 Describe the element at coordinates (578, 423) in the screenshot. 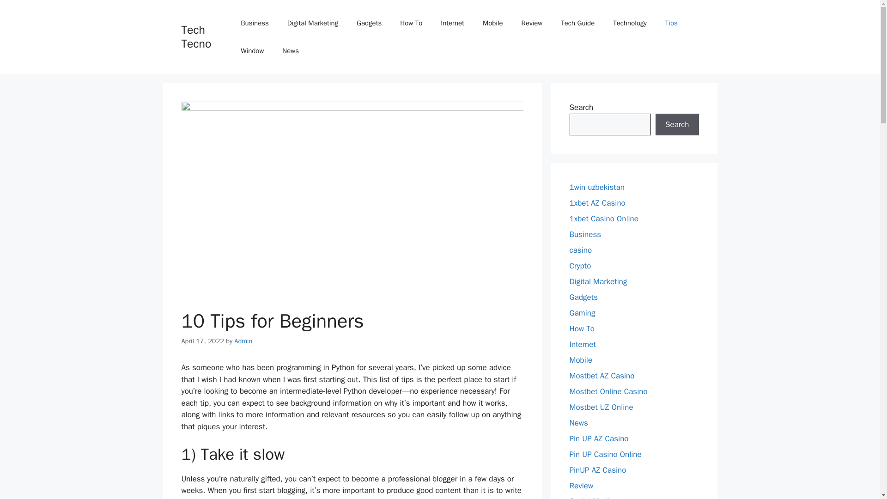

I see `News` at that location.